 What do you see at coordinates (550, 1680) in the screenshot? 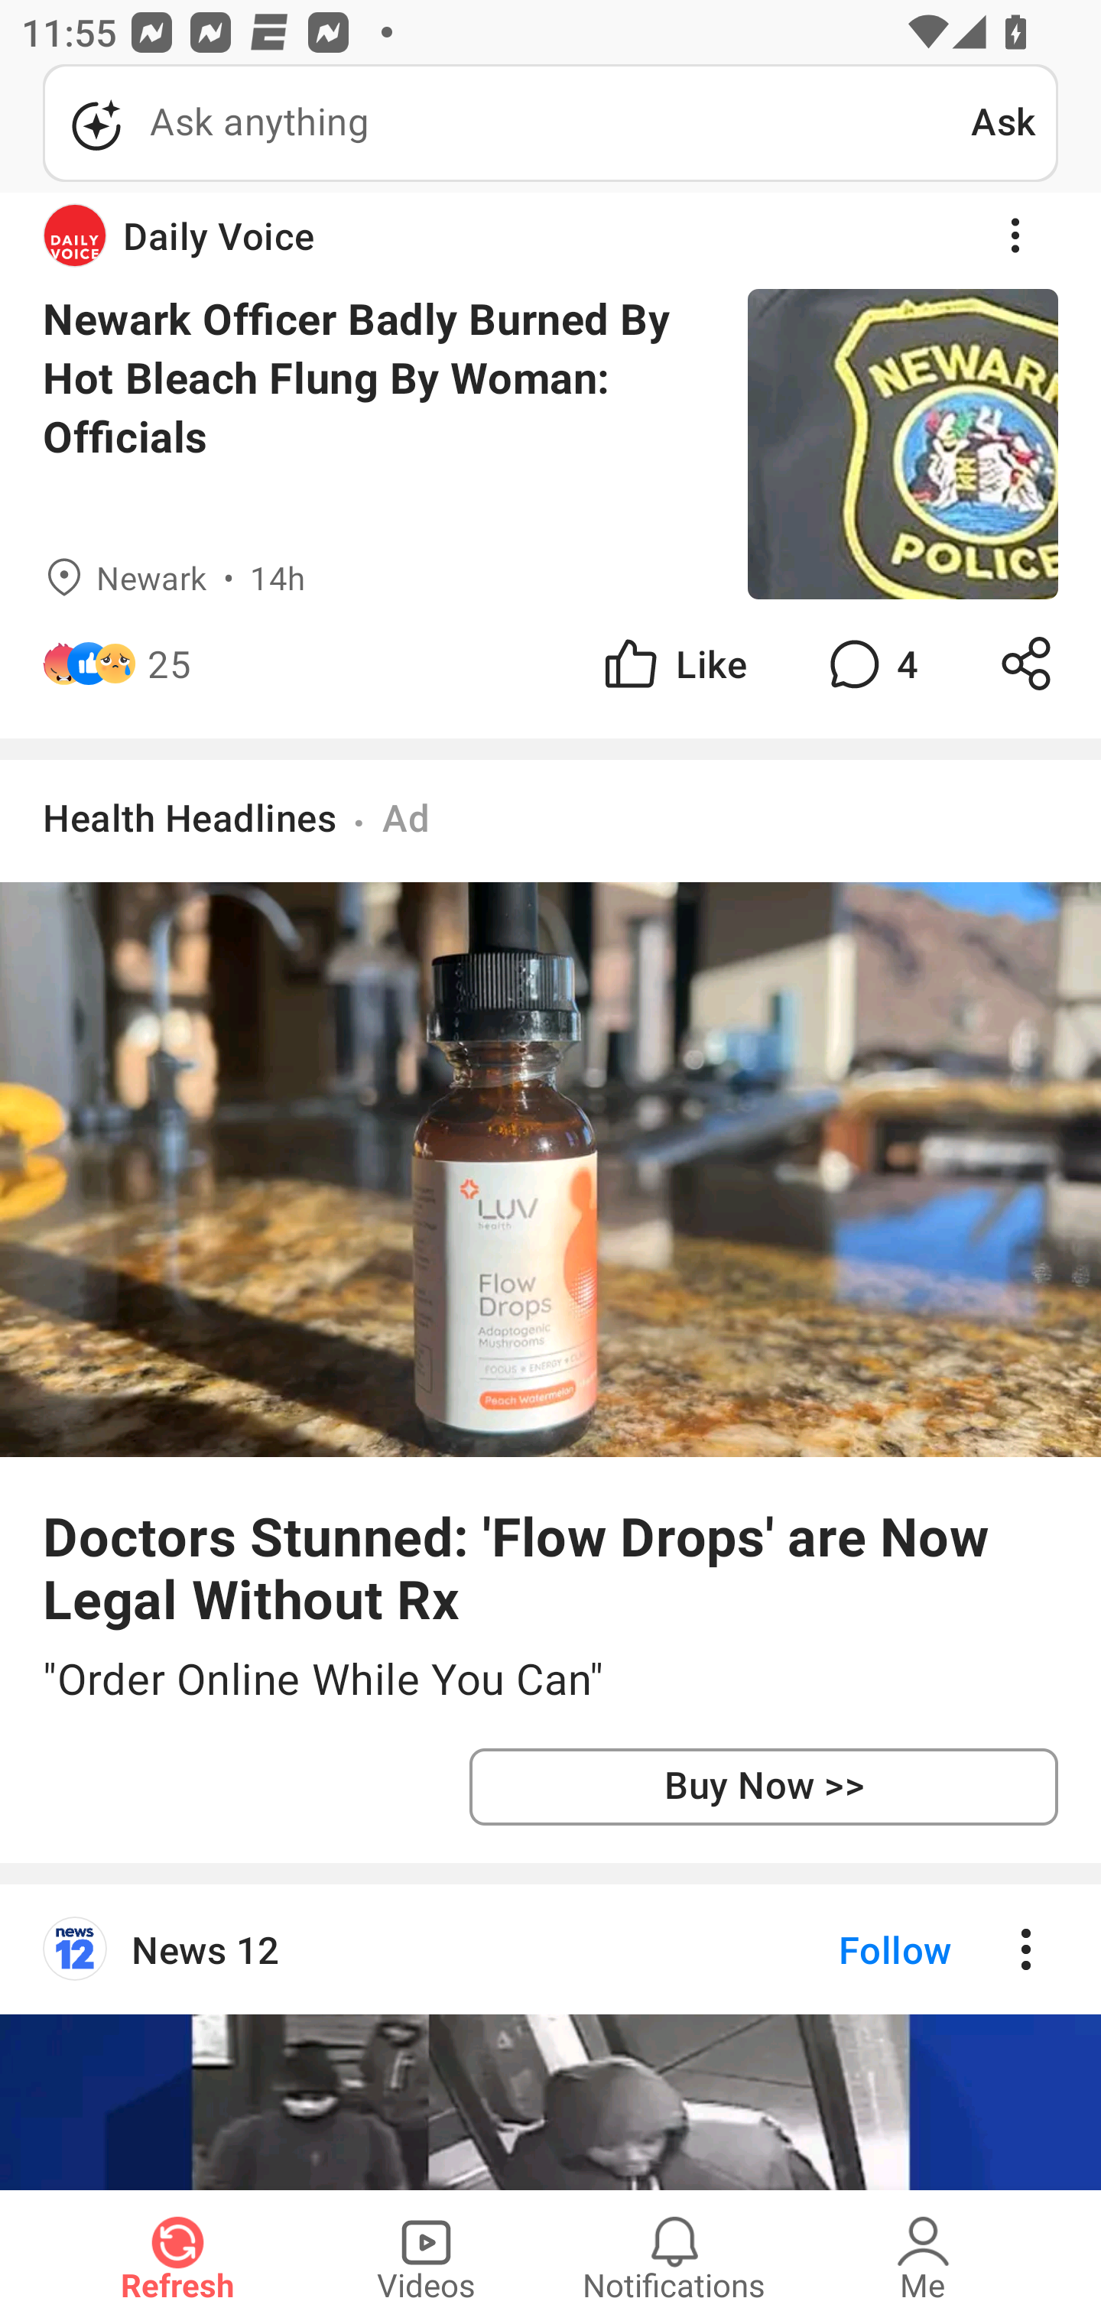
I see `"Order Online While You Can"` at bounding box center [550, 1680].